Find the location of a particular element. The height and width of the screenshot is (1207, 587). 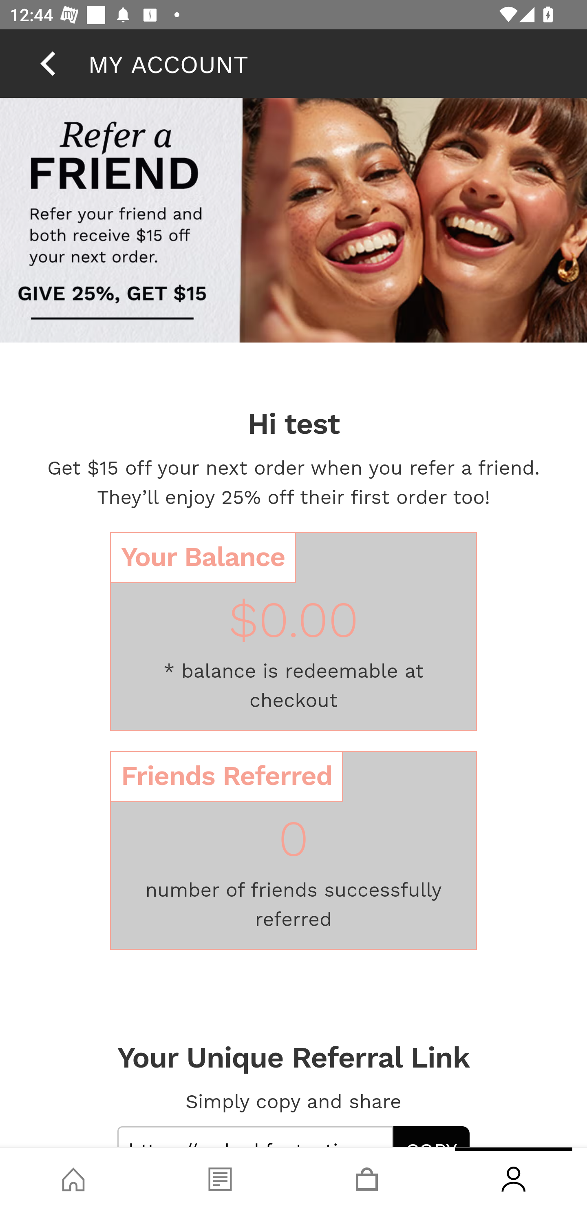

raf is located at coordinates (293, 222).